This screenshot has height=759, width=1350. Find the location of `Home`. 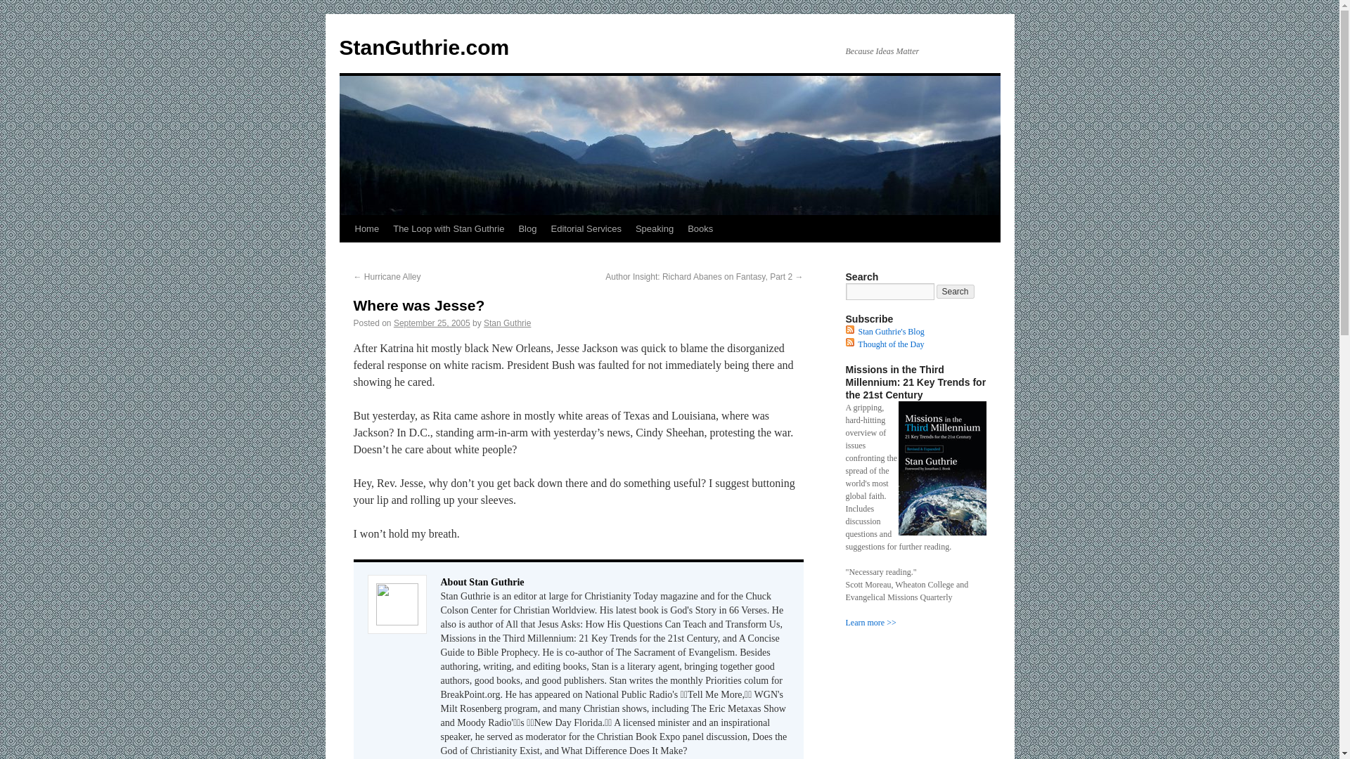

Home is located at coordinates (366, 228).